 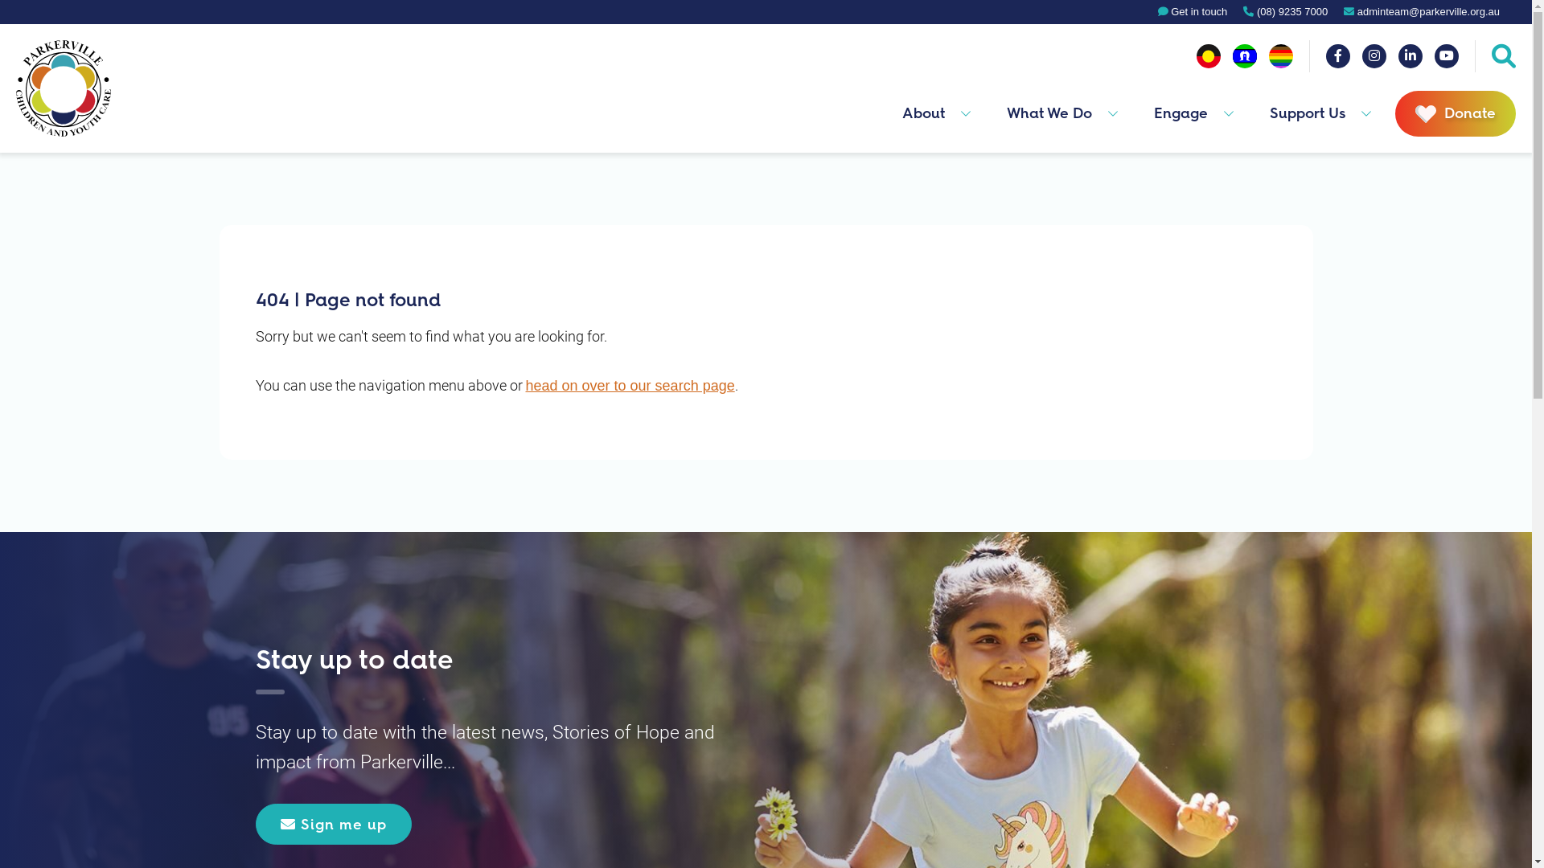 What do you see at coordinates (1285, 11) in the screenshot?
I see `(08) 9235 7000` at bounding box center [1285, 11].